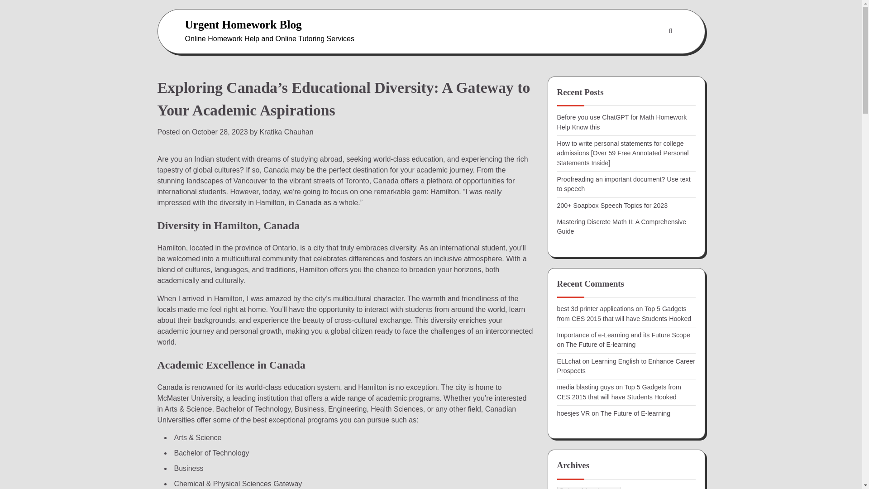 The height and width of the screenshot is (489, 869). Describe the element at coordinates (635, 413) in the screenshot. I see `The Future of E-learning` at that location.